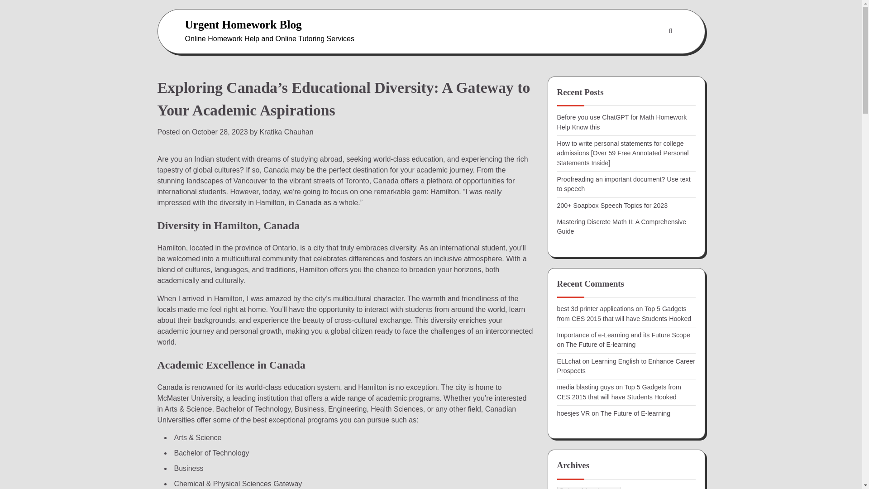 The height and width of the screenshot is (489, 869). Describe the element at coordinates (635, 413) in the screenshot. I see `The Future of E-learning` at that location.